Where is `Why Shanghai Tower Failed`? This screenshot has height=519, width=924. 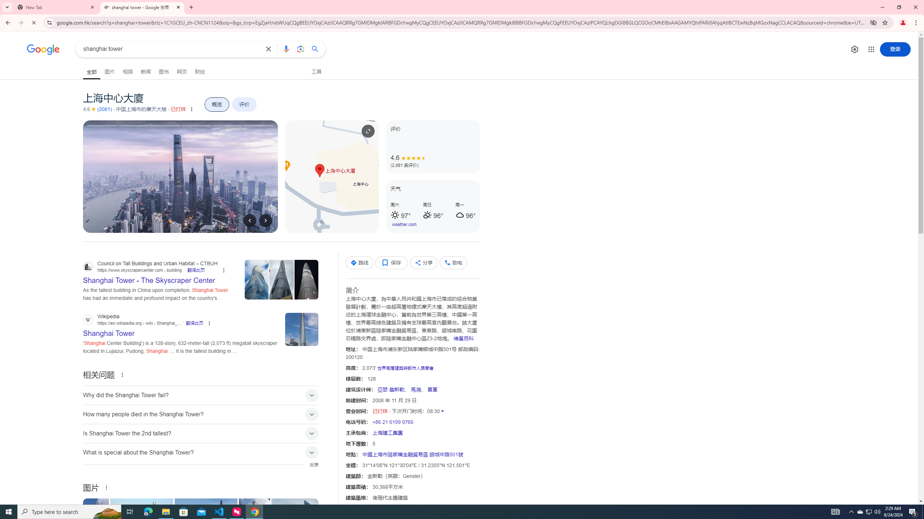
Why Shanghai Tower Failed is located at coordinates (303, 522).